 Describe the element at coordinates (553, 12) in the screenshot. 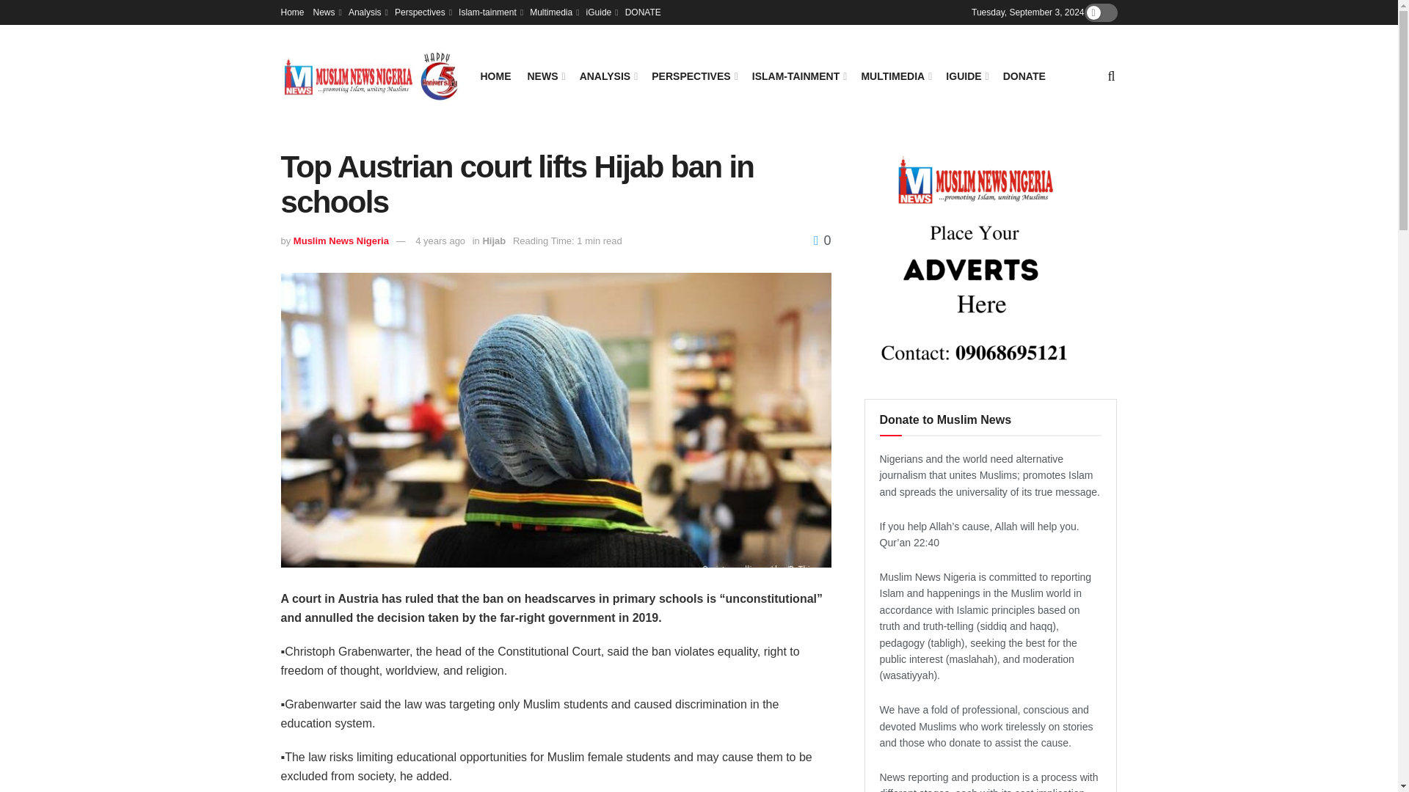

I see `Multimedia` at that location.